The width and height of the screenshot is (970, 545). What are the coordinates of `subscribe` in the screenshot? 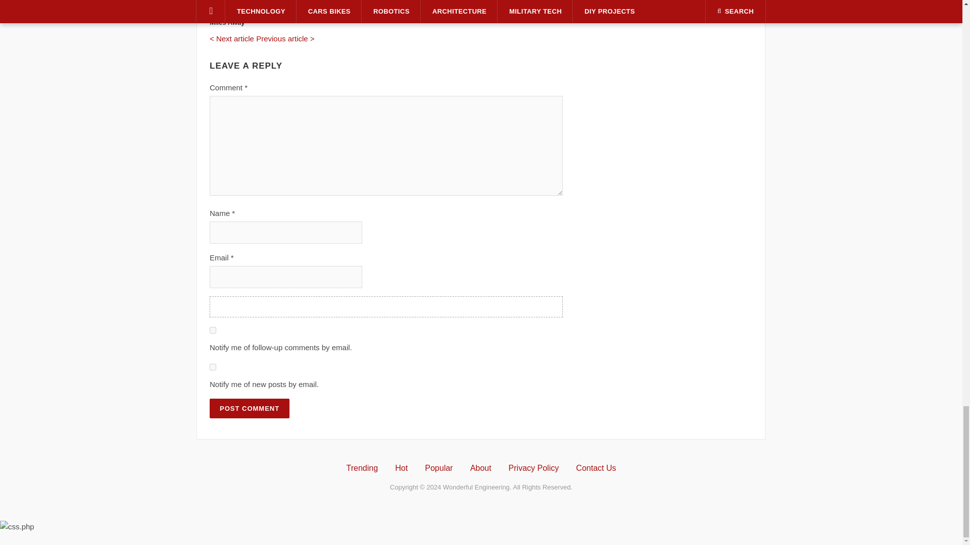 It's located at (213, 330).